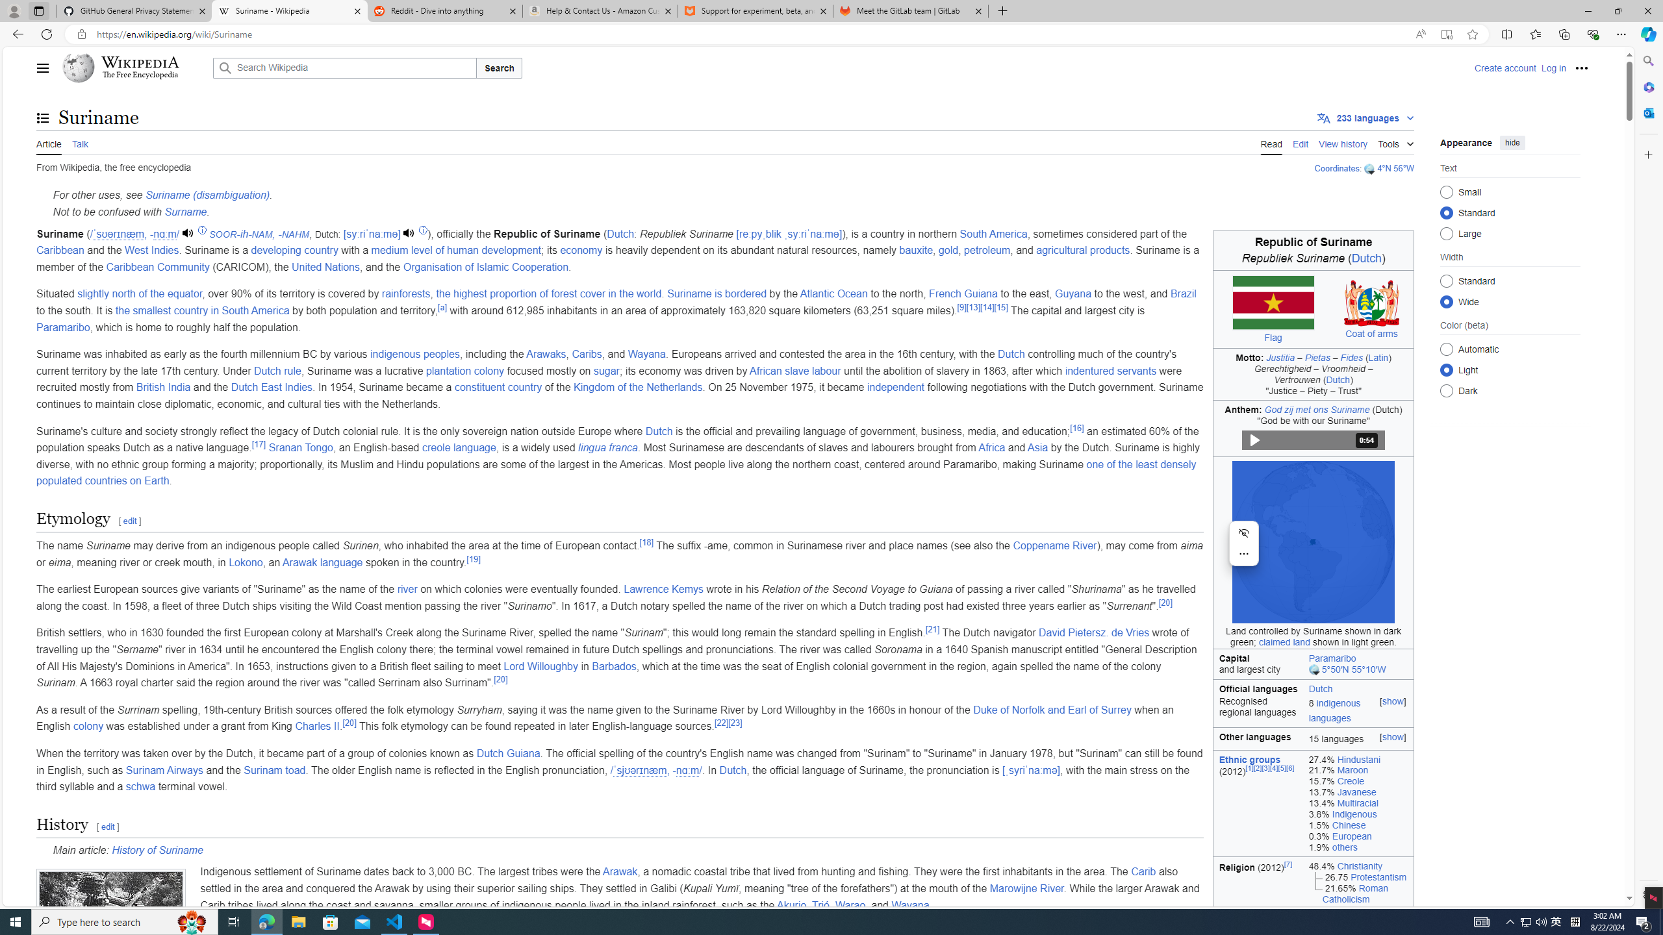 Image resolution: width=1663 pixels, height=935 pixels. What do you see at coordinates (1083, 251) in the screenshot?
I see `agricultural products` at bounding box center [1083, 251].